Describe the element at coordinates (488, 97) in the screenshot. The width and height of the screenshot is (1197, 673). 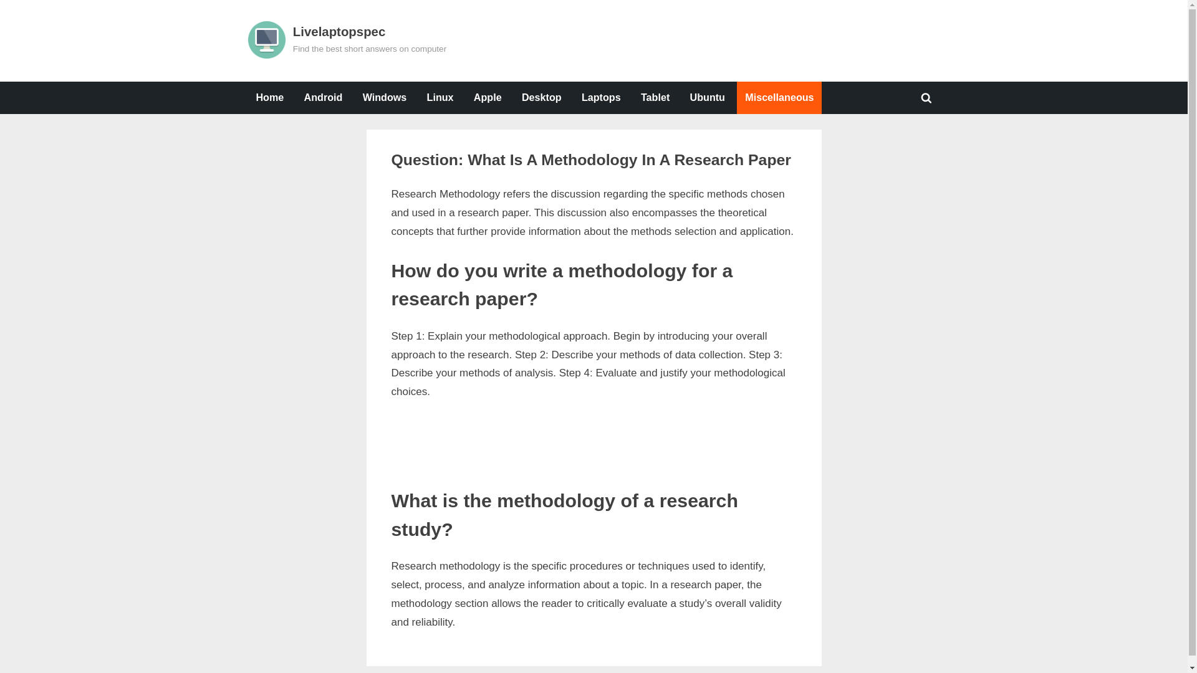
I see `Apple` at that location.